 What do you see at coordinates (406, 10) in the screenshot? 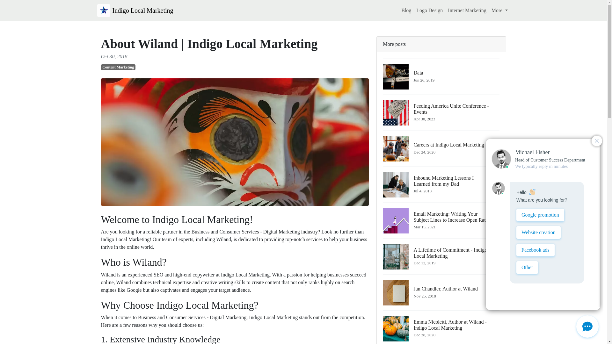
I see `Indigo Local Marketing` at bounding box center [406, 10].